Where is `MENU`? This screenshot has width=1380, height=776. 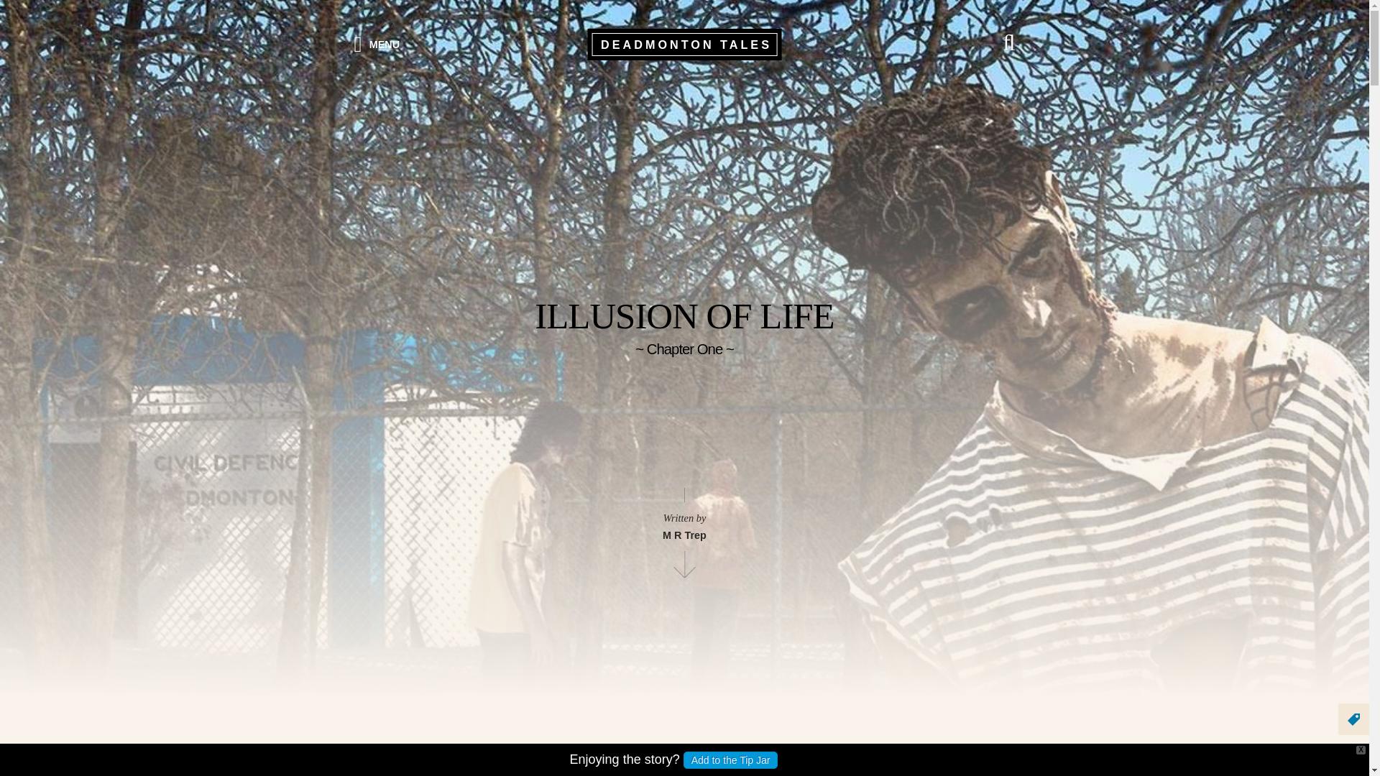
MENU is located at coordinates (377, 42).